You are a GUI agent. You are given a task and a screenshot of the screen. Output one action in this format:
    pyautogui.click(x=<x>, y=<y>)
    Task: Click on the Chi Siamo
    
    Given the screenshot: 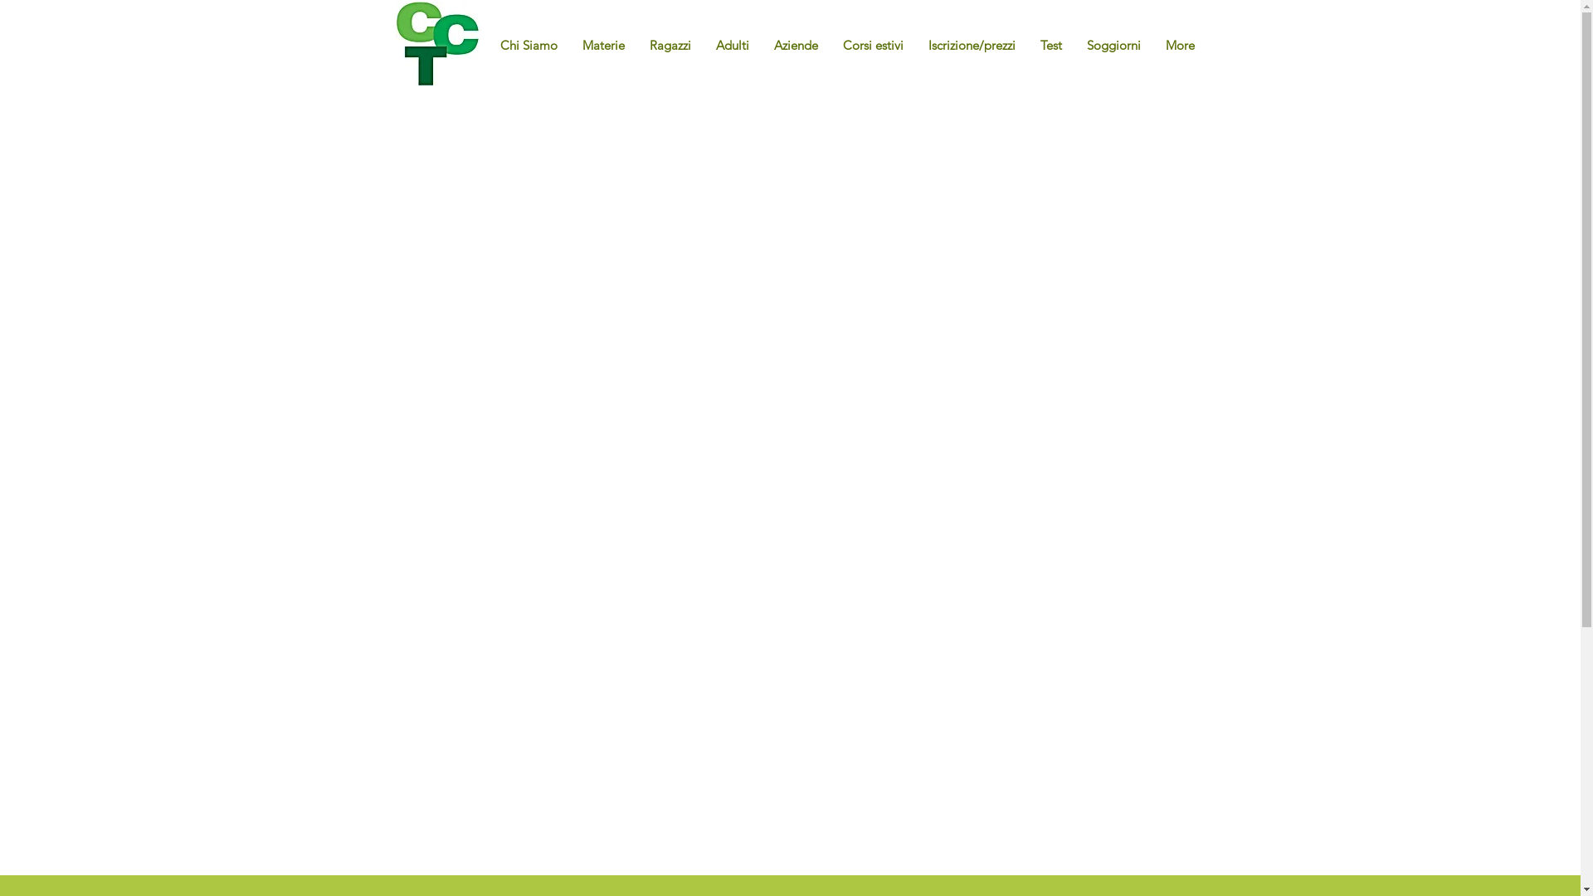 What is the action you would take?
    pyautogui.click(x=529, y=46)
    